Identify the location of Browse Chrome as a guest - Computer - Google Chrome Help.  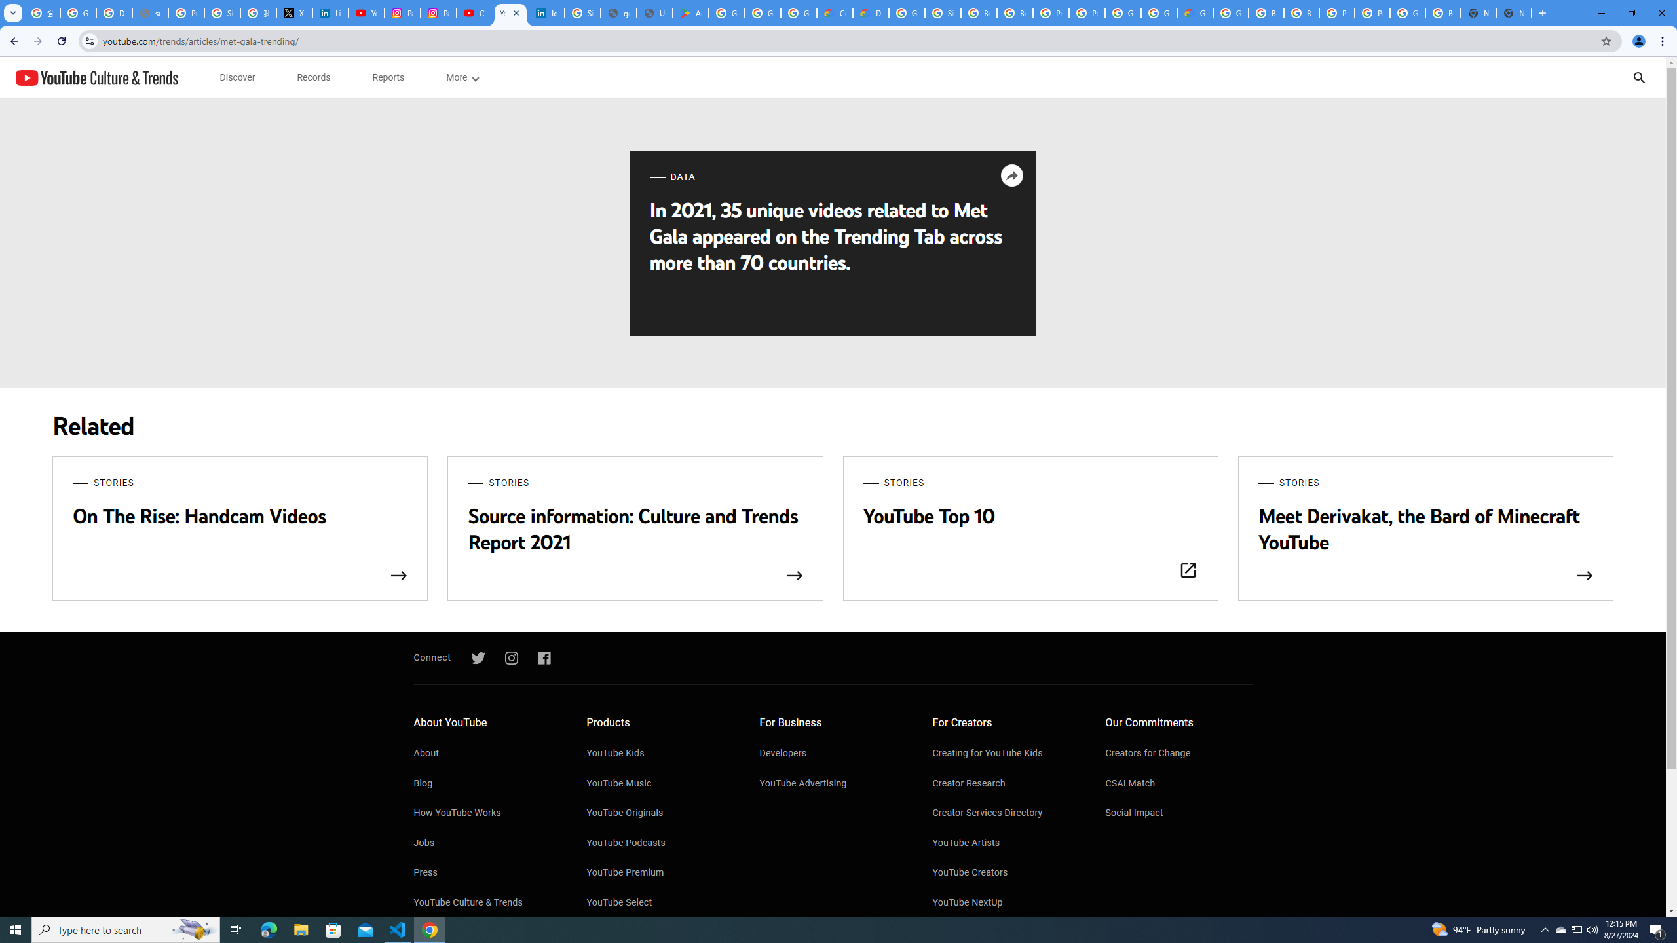
(1266, 13).